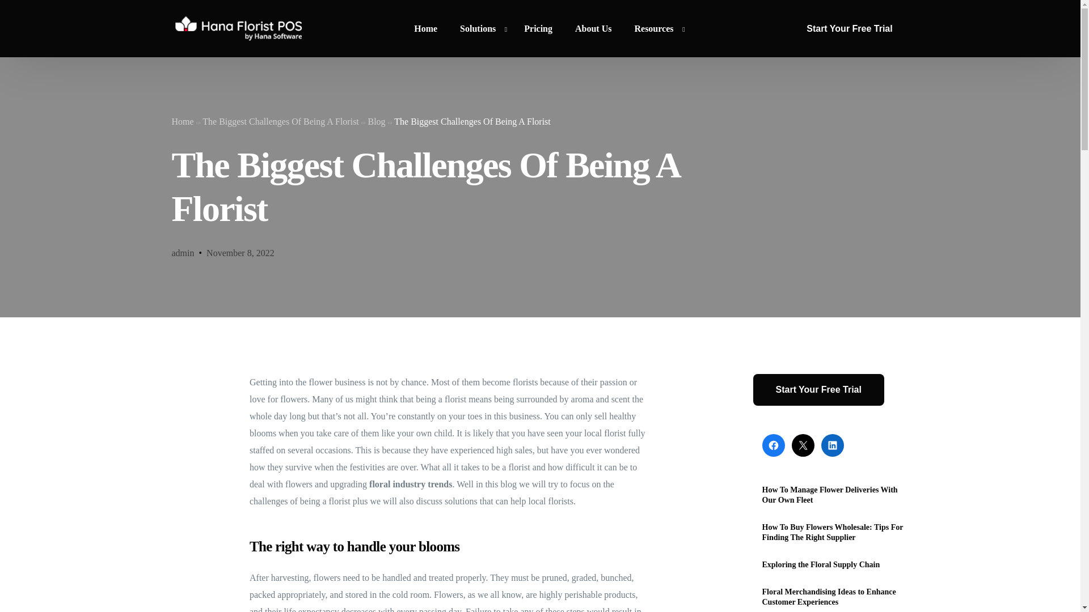 The image size is (1089, 612). Describe the element at coordinates (657, 28) in the screenshot. I see `Resources` at that location.